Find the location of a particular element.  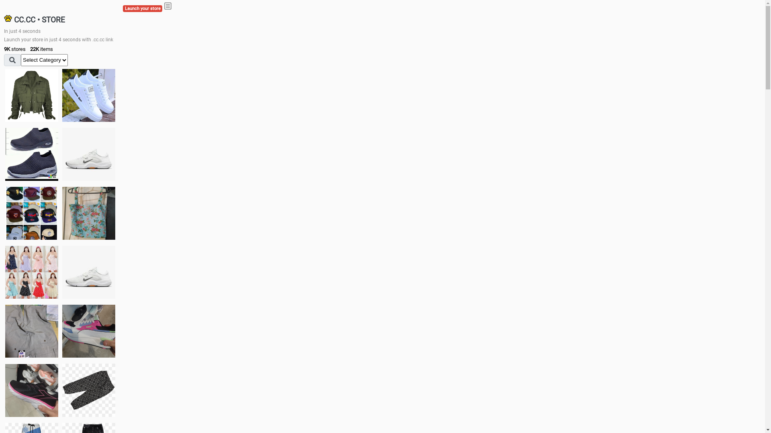

white shoes is located at coordinates (89, 95).